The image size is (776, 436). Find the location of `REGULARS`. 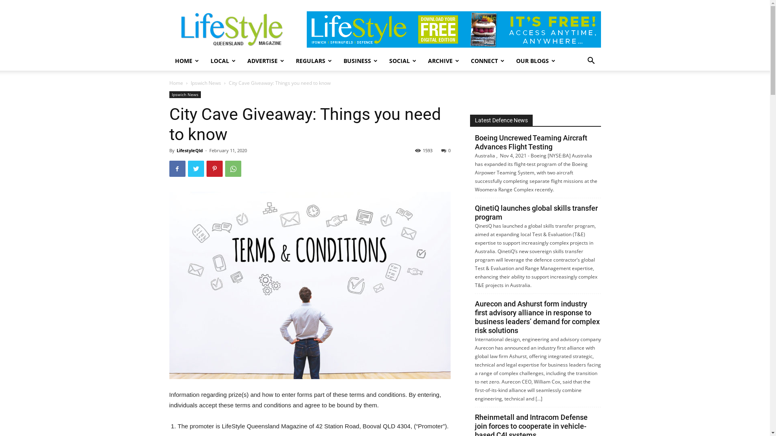

REGULARS is located at coordinates (314, 61).